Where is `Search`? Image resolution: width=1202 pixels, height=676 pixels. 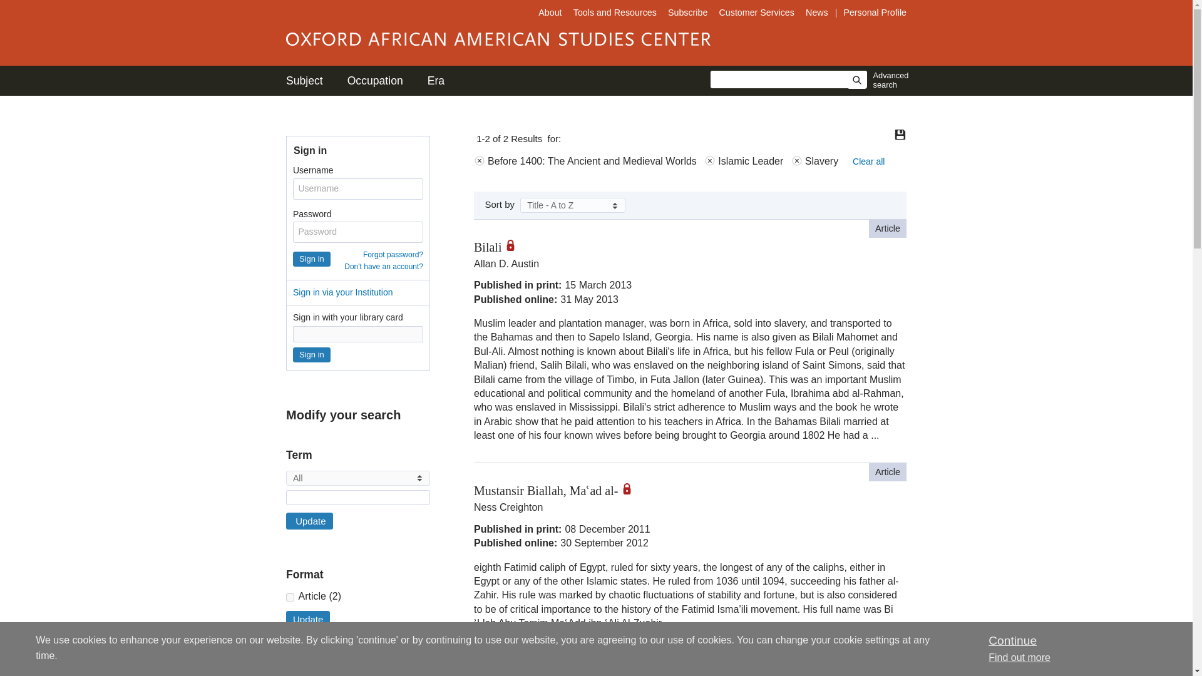 Search is located at coordinates (856, 80).